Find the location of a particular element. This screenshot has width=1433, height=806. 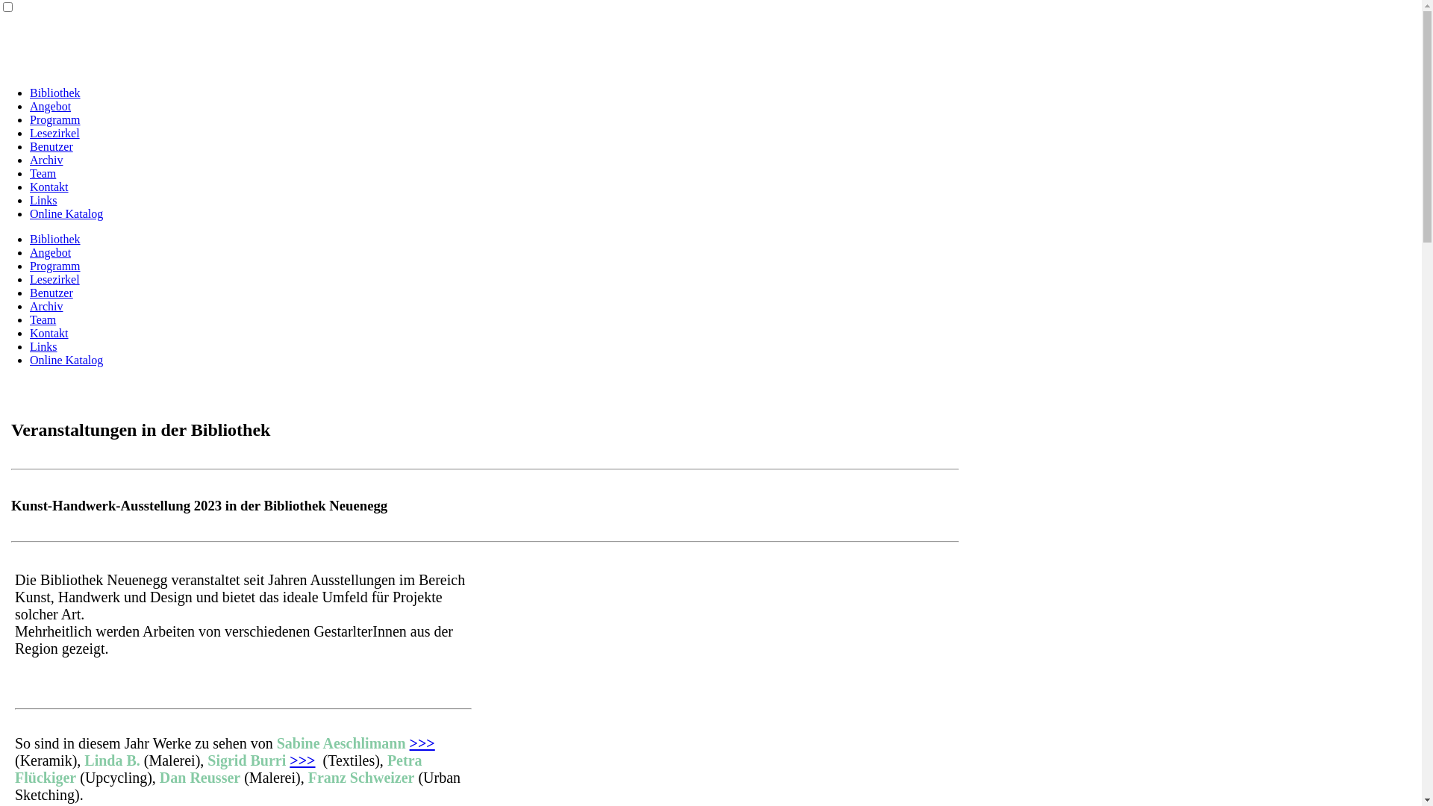

Kontakt is located at coordinates (49, 187).